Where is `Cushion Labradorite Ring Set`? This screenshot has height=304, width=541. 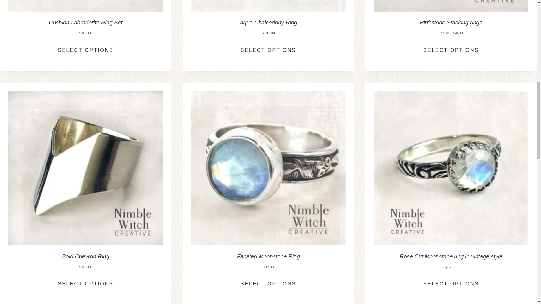 Cushion Labradorite Ring Set is located at coordinates (86, 23).